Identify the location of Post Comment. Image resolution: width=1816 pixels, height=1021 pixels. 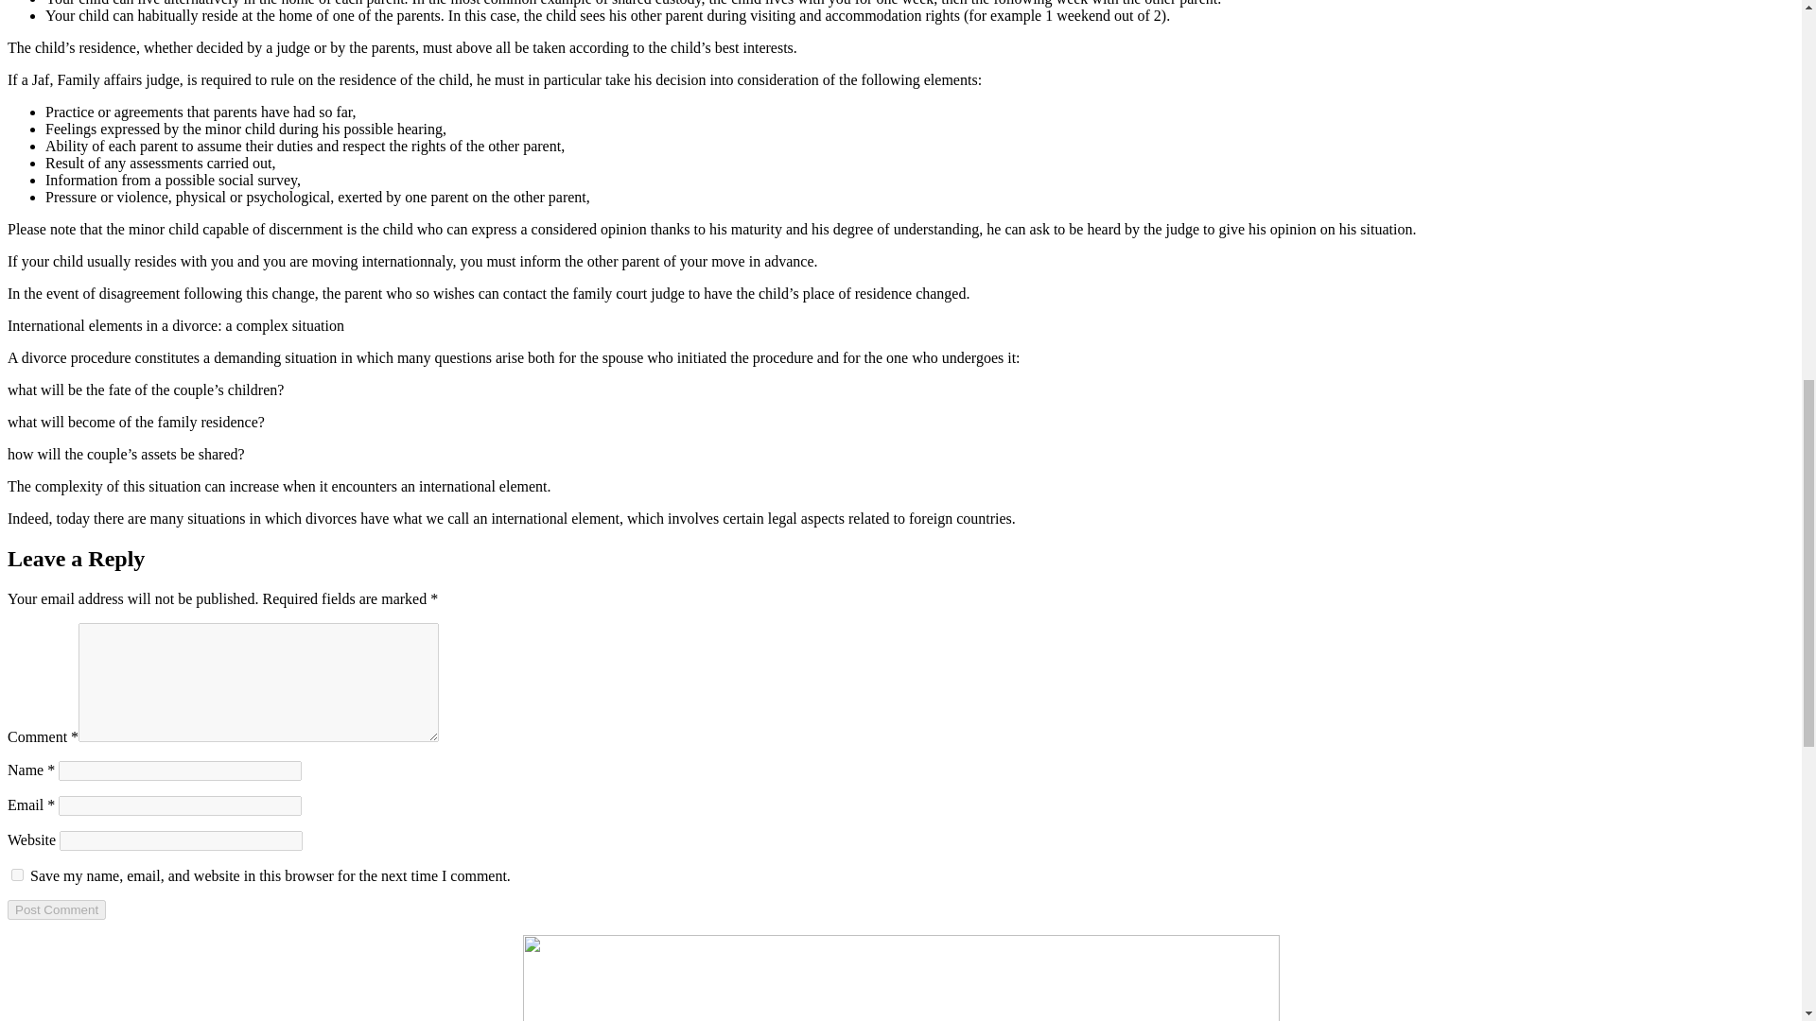
(56, 909).